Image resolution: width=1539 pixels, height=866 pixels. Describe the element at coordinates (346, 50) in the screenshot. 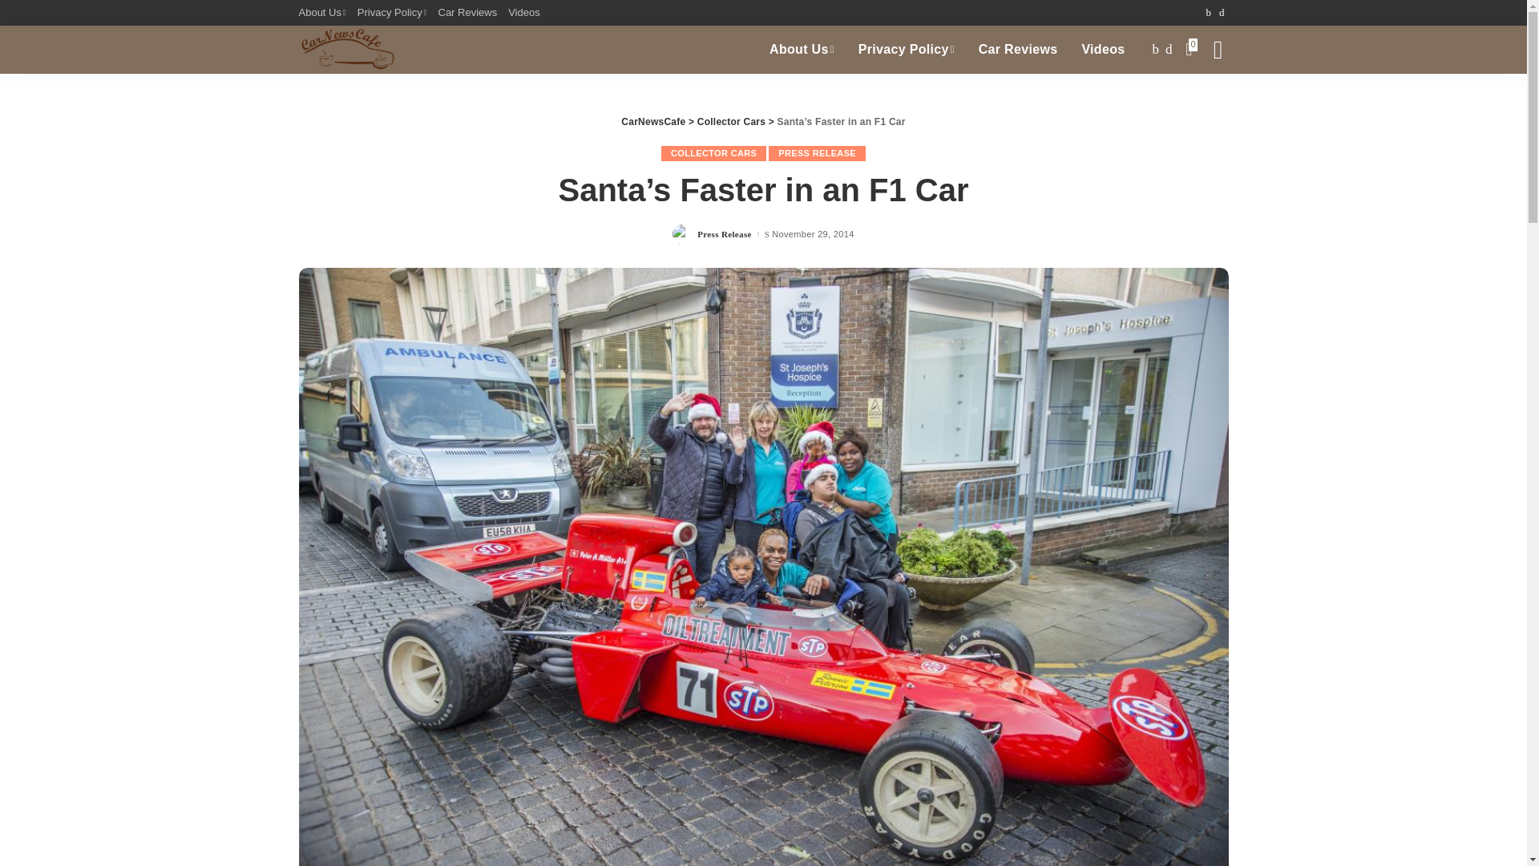

I see `CarNewsCafe` at that location.